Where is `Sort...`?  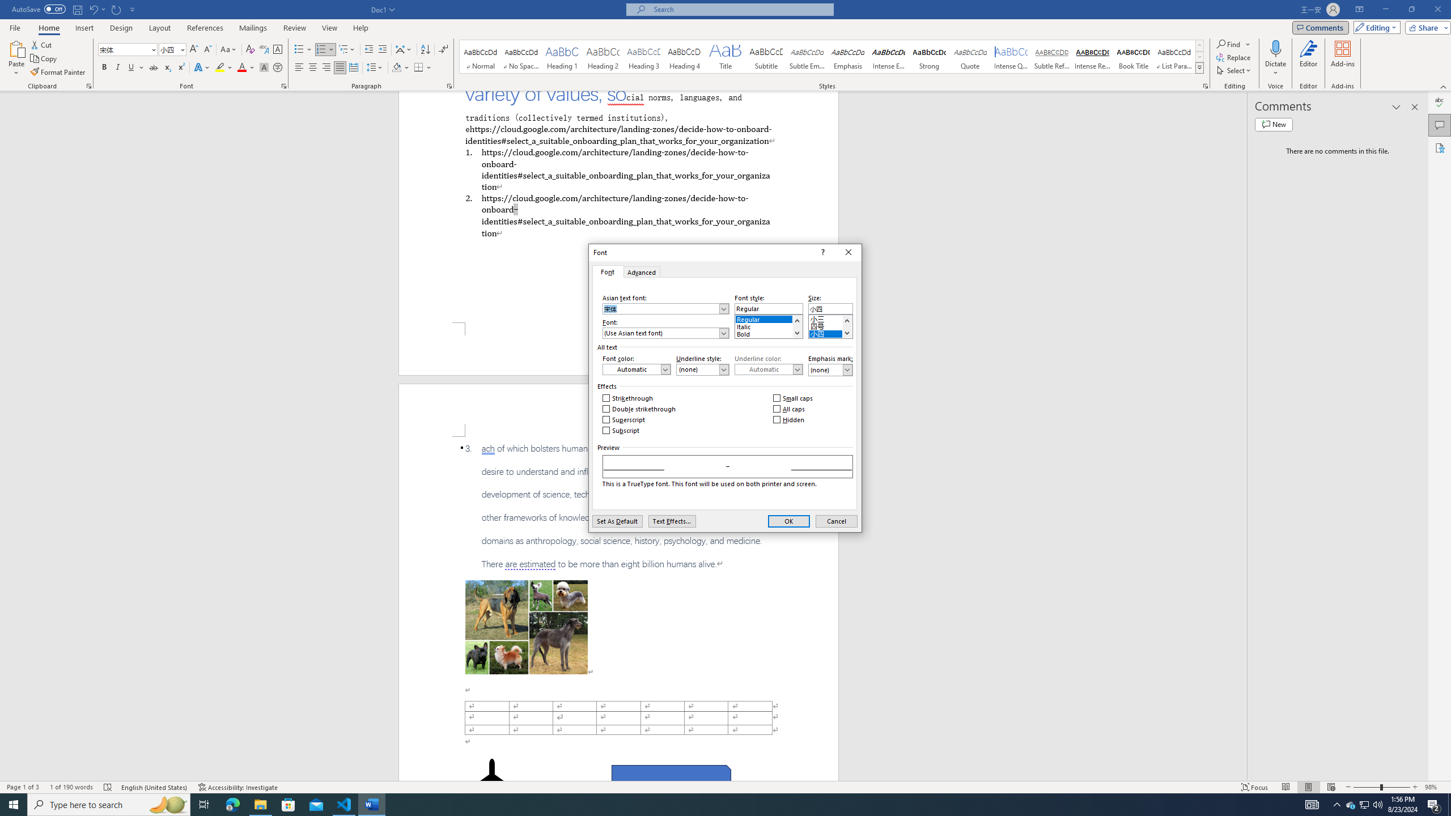
Sort... is located at coordinates (425, 50).